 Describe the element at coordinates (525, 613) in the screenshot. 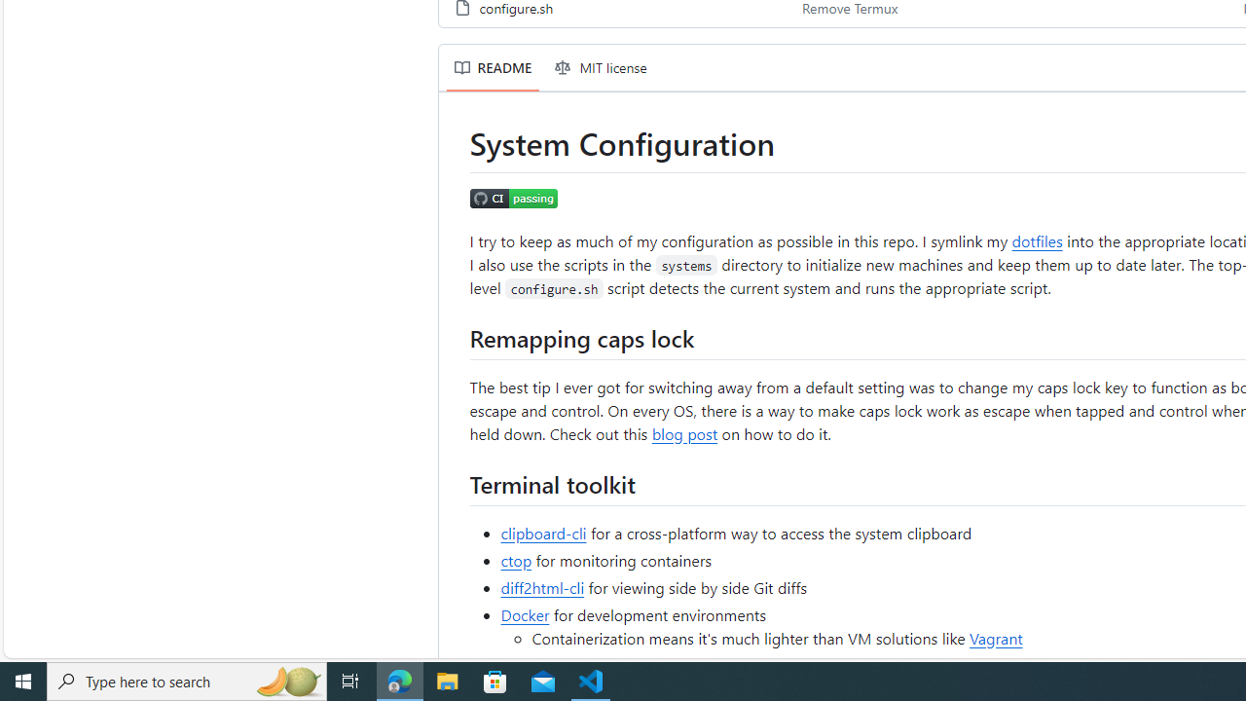

I see `Docker` at that location.